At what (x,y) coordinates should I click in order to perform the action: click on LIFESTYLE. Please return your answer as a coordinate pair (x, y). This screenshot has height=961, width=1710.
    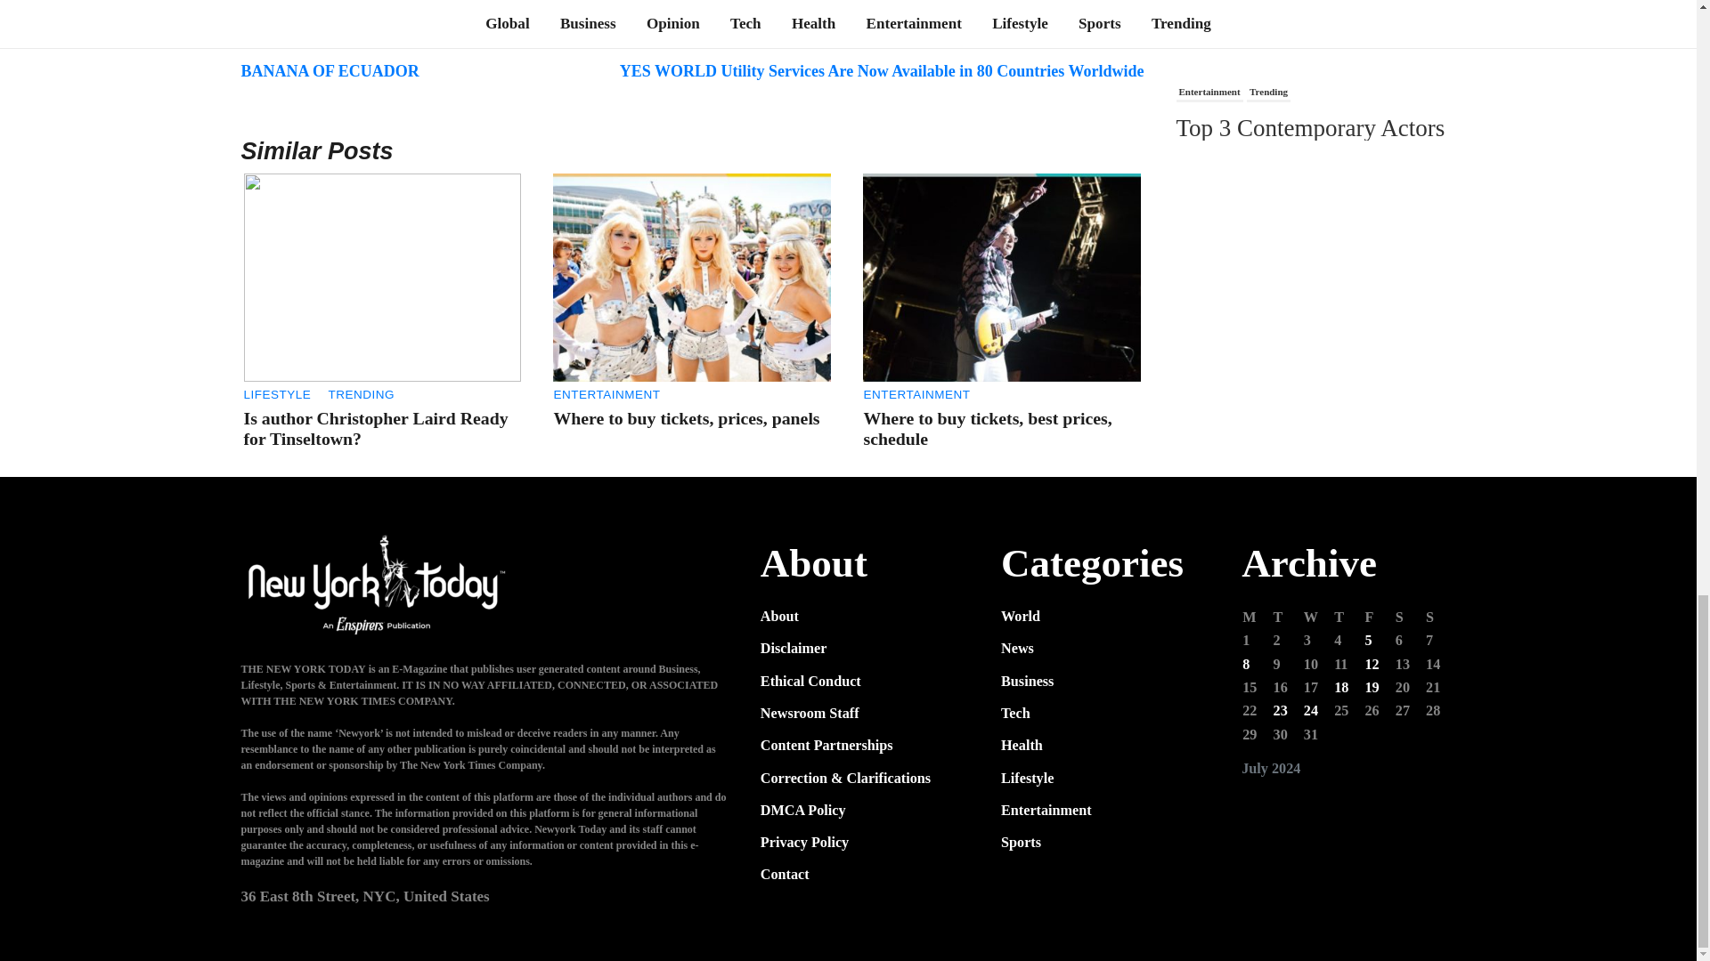
    Looking at the image, I should click on (278, 395).